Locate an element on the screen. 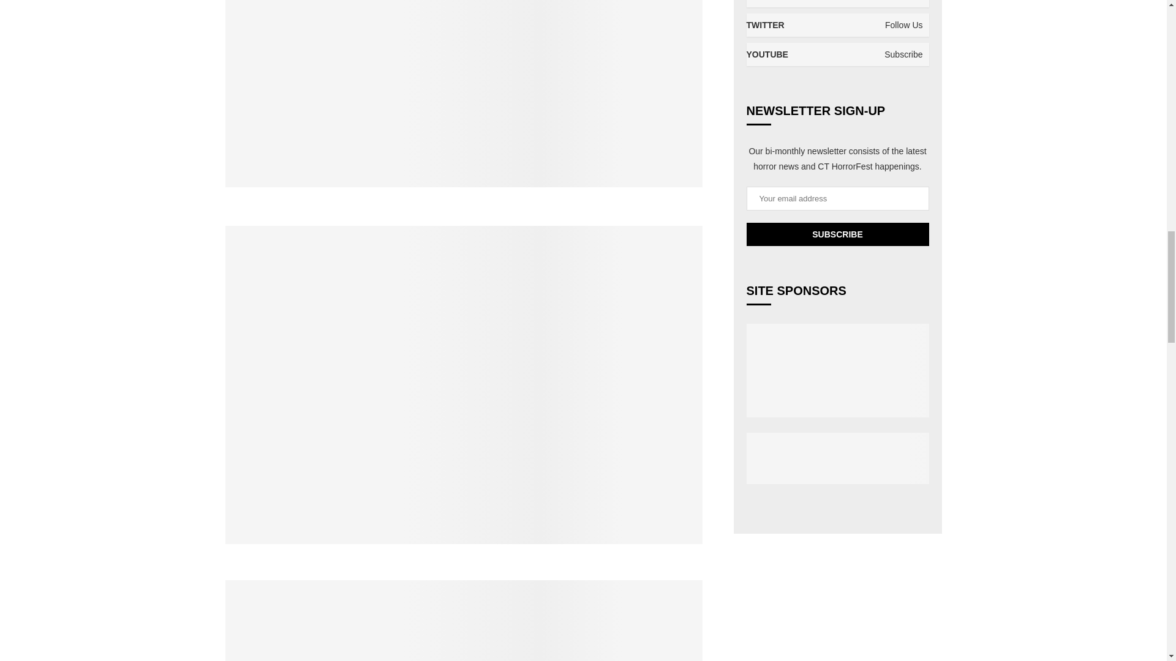 This screenshot has height=661, width=1176. Subscribe is located at coordinates (837, 234).